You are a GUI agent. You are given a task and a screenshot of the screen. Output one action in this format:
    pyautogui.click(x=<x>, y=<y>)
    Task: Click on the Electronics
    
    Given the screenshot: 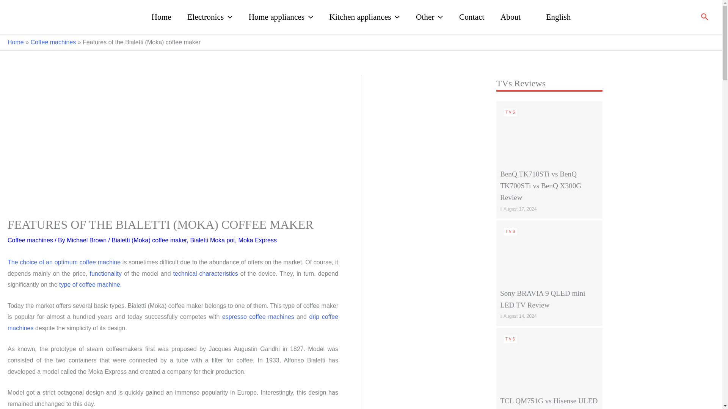 What is the action you would take?
    pyautogui.click(x=209, y=17)
    